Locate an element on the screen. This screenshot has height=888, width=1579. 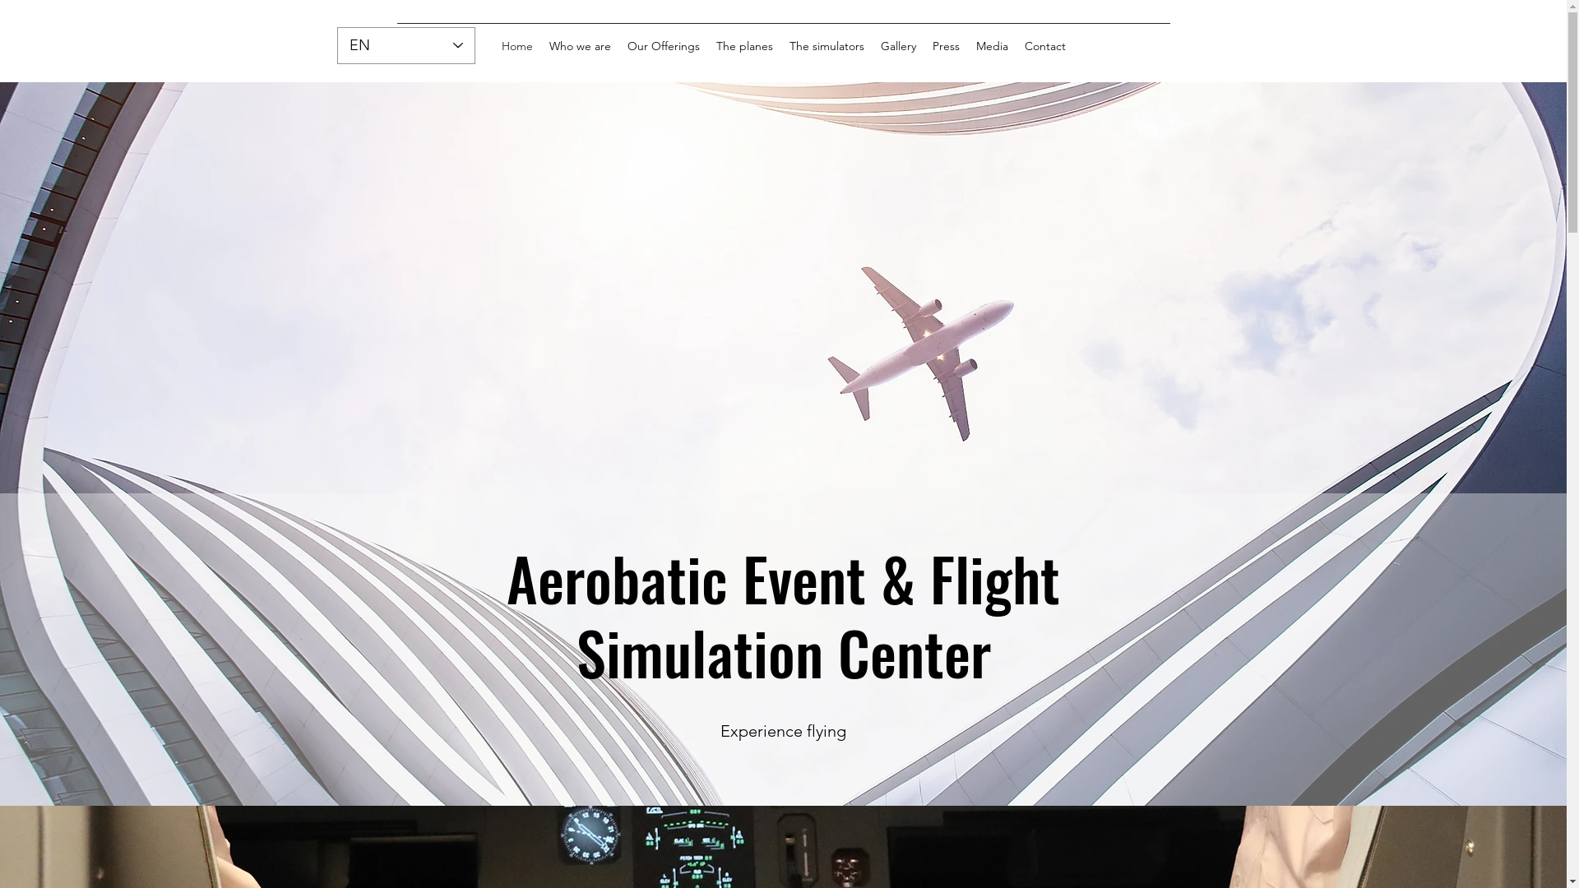
Home is located at coordinates (517, 46).